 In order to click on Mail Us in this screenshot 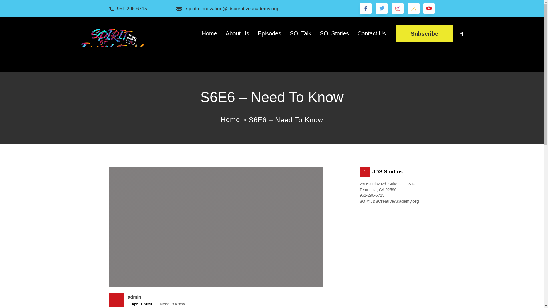, I will do `click(229, 9)`.